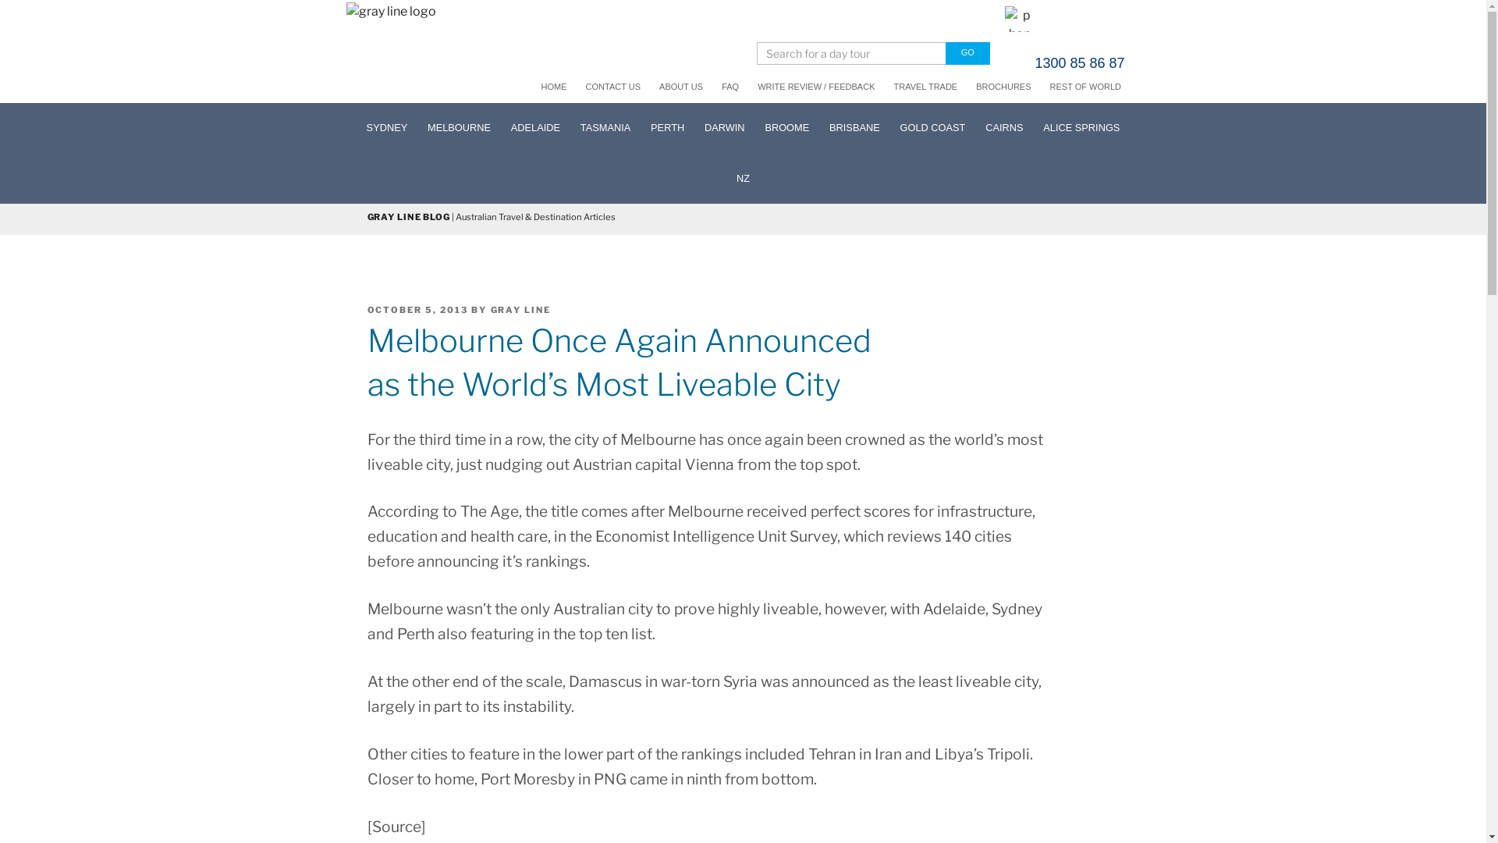  What do you see at coordinates (668, 128) in the screenshot?
I see `PERTH` at bounding box center [668, 128].